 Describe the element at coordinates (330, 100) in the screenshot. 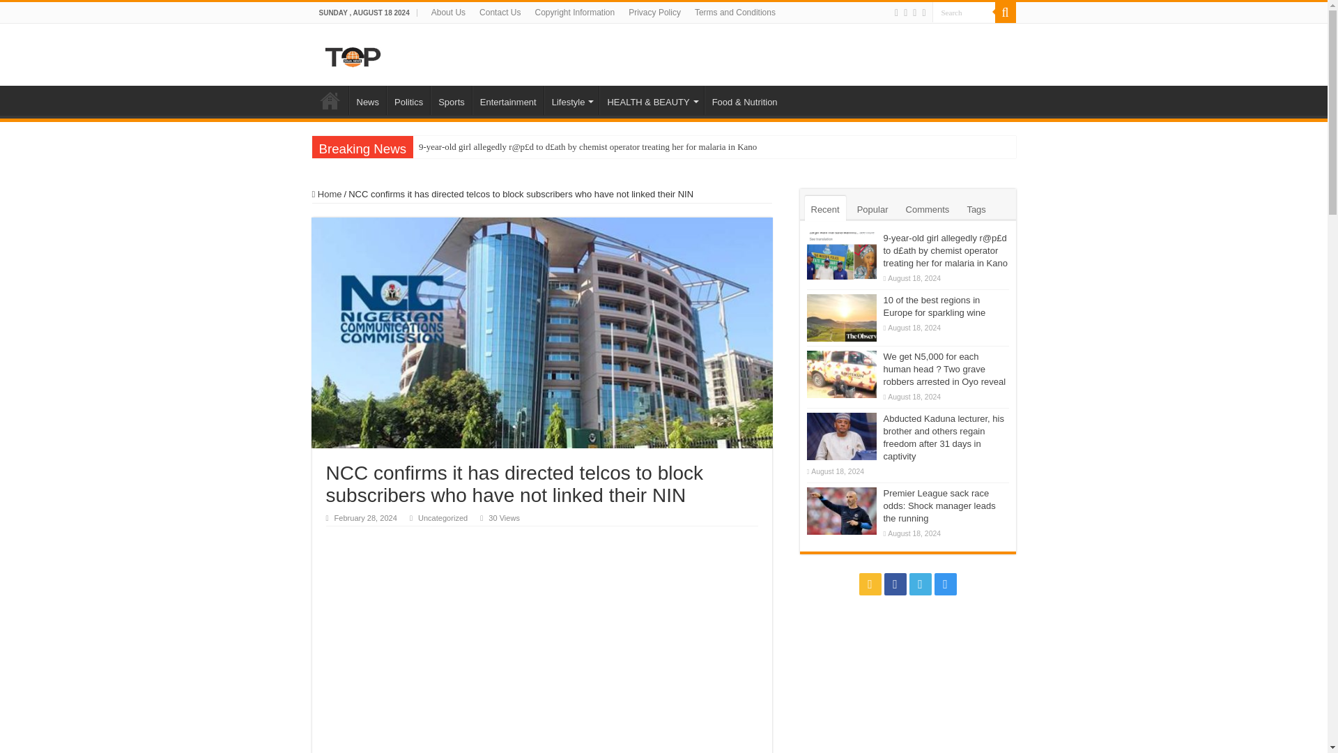

I see `Home` at that location.